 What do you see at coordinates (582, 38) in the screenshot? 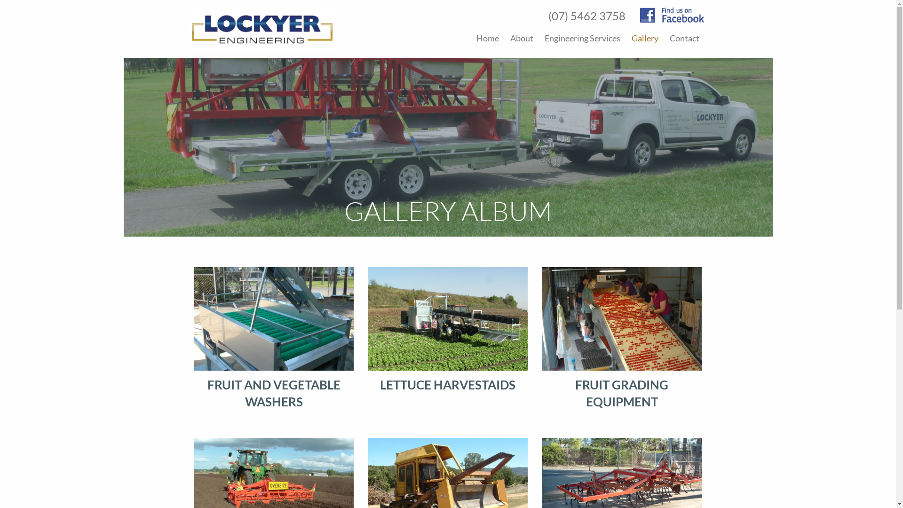
I see `Engineering Services` at bounding box center [582, 38].